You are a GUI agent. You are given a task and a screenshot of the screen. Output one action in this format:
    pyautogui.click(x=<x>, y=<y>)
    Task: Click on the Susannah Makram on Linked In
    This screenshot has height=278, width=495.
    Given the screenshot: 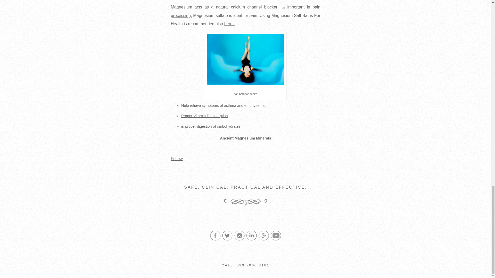 What is the action you would take?
    pyautogui.click(x=252, y=239)
    